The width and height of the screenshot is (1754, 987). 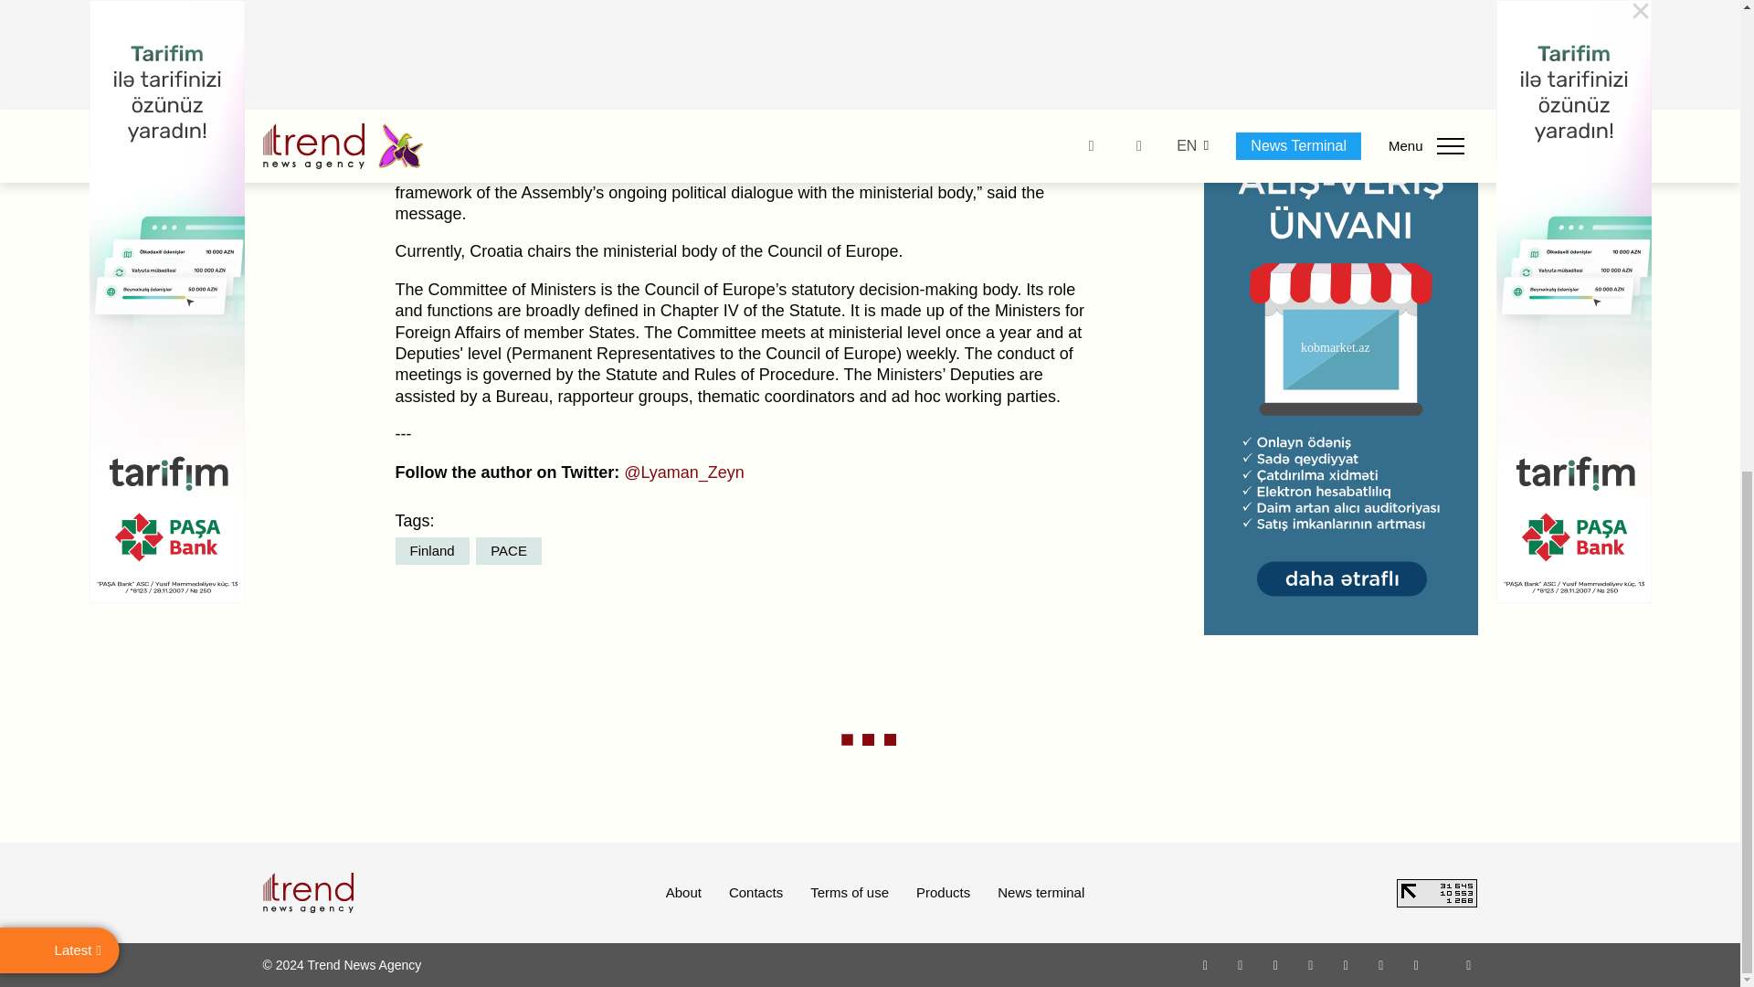 What do you see at coordinates (1416, 964) in the screenshot?
I see `Android App` at bounding box center [1416, 964].